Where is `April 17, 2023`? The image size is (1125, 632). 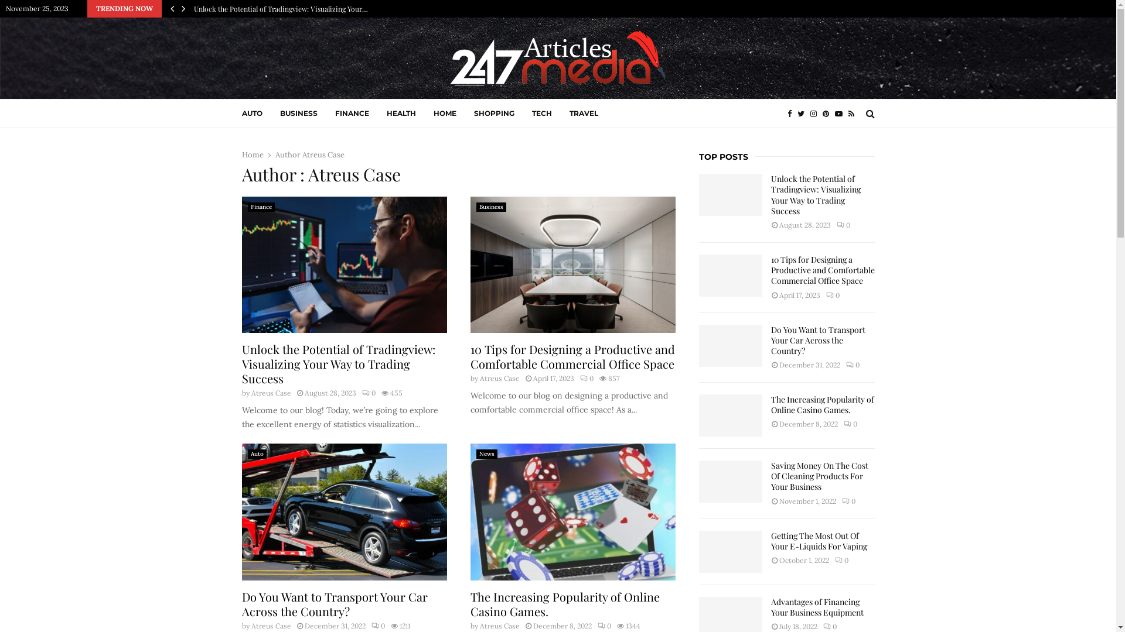
April 17, 2023 is located at coordinates (553, 378).